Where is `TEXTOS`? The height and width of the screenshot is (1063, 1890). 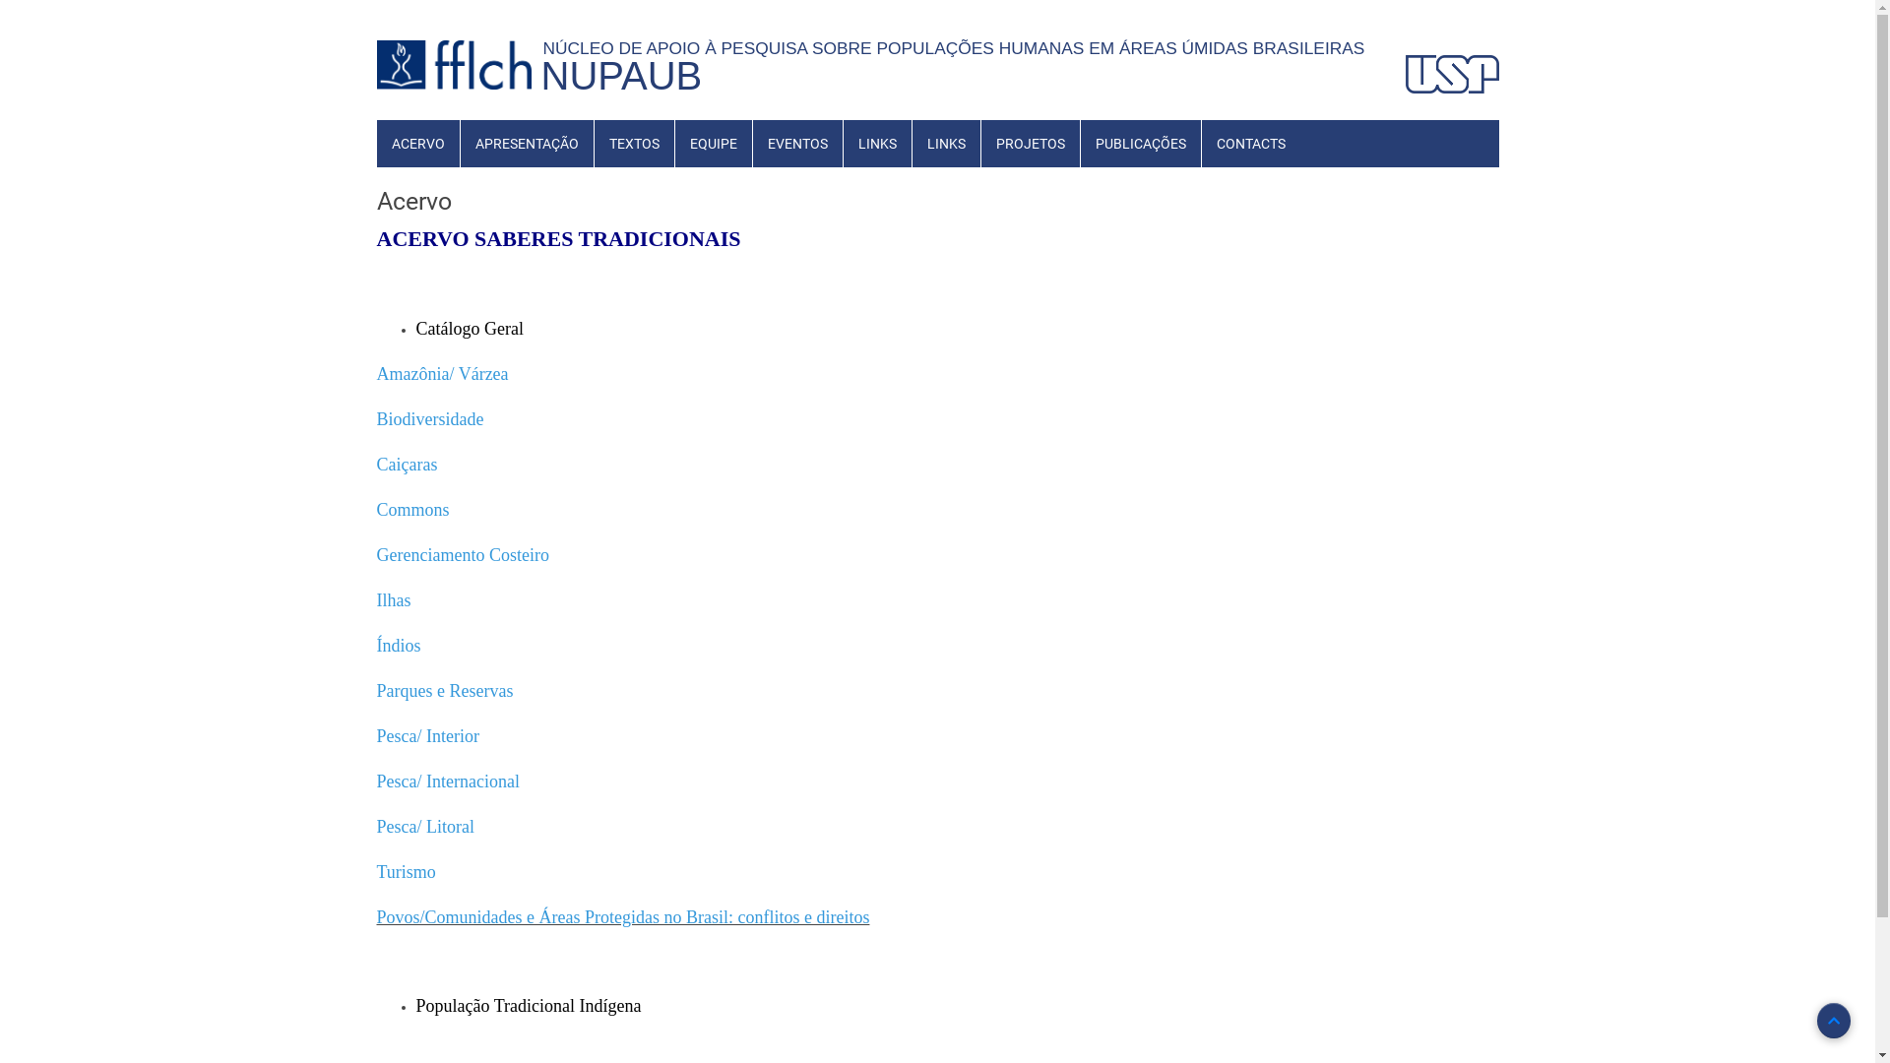
TEXTOS is located at coordinates (634, 144).